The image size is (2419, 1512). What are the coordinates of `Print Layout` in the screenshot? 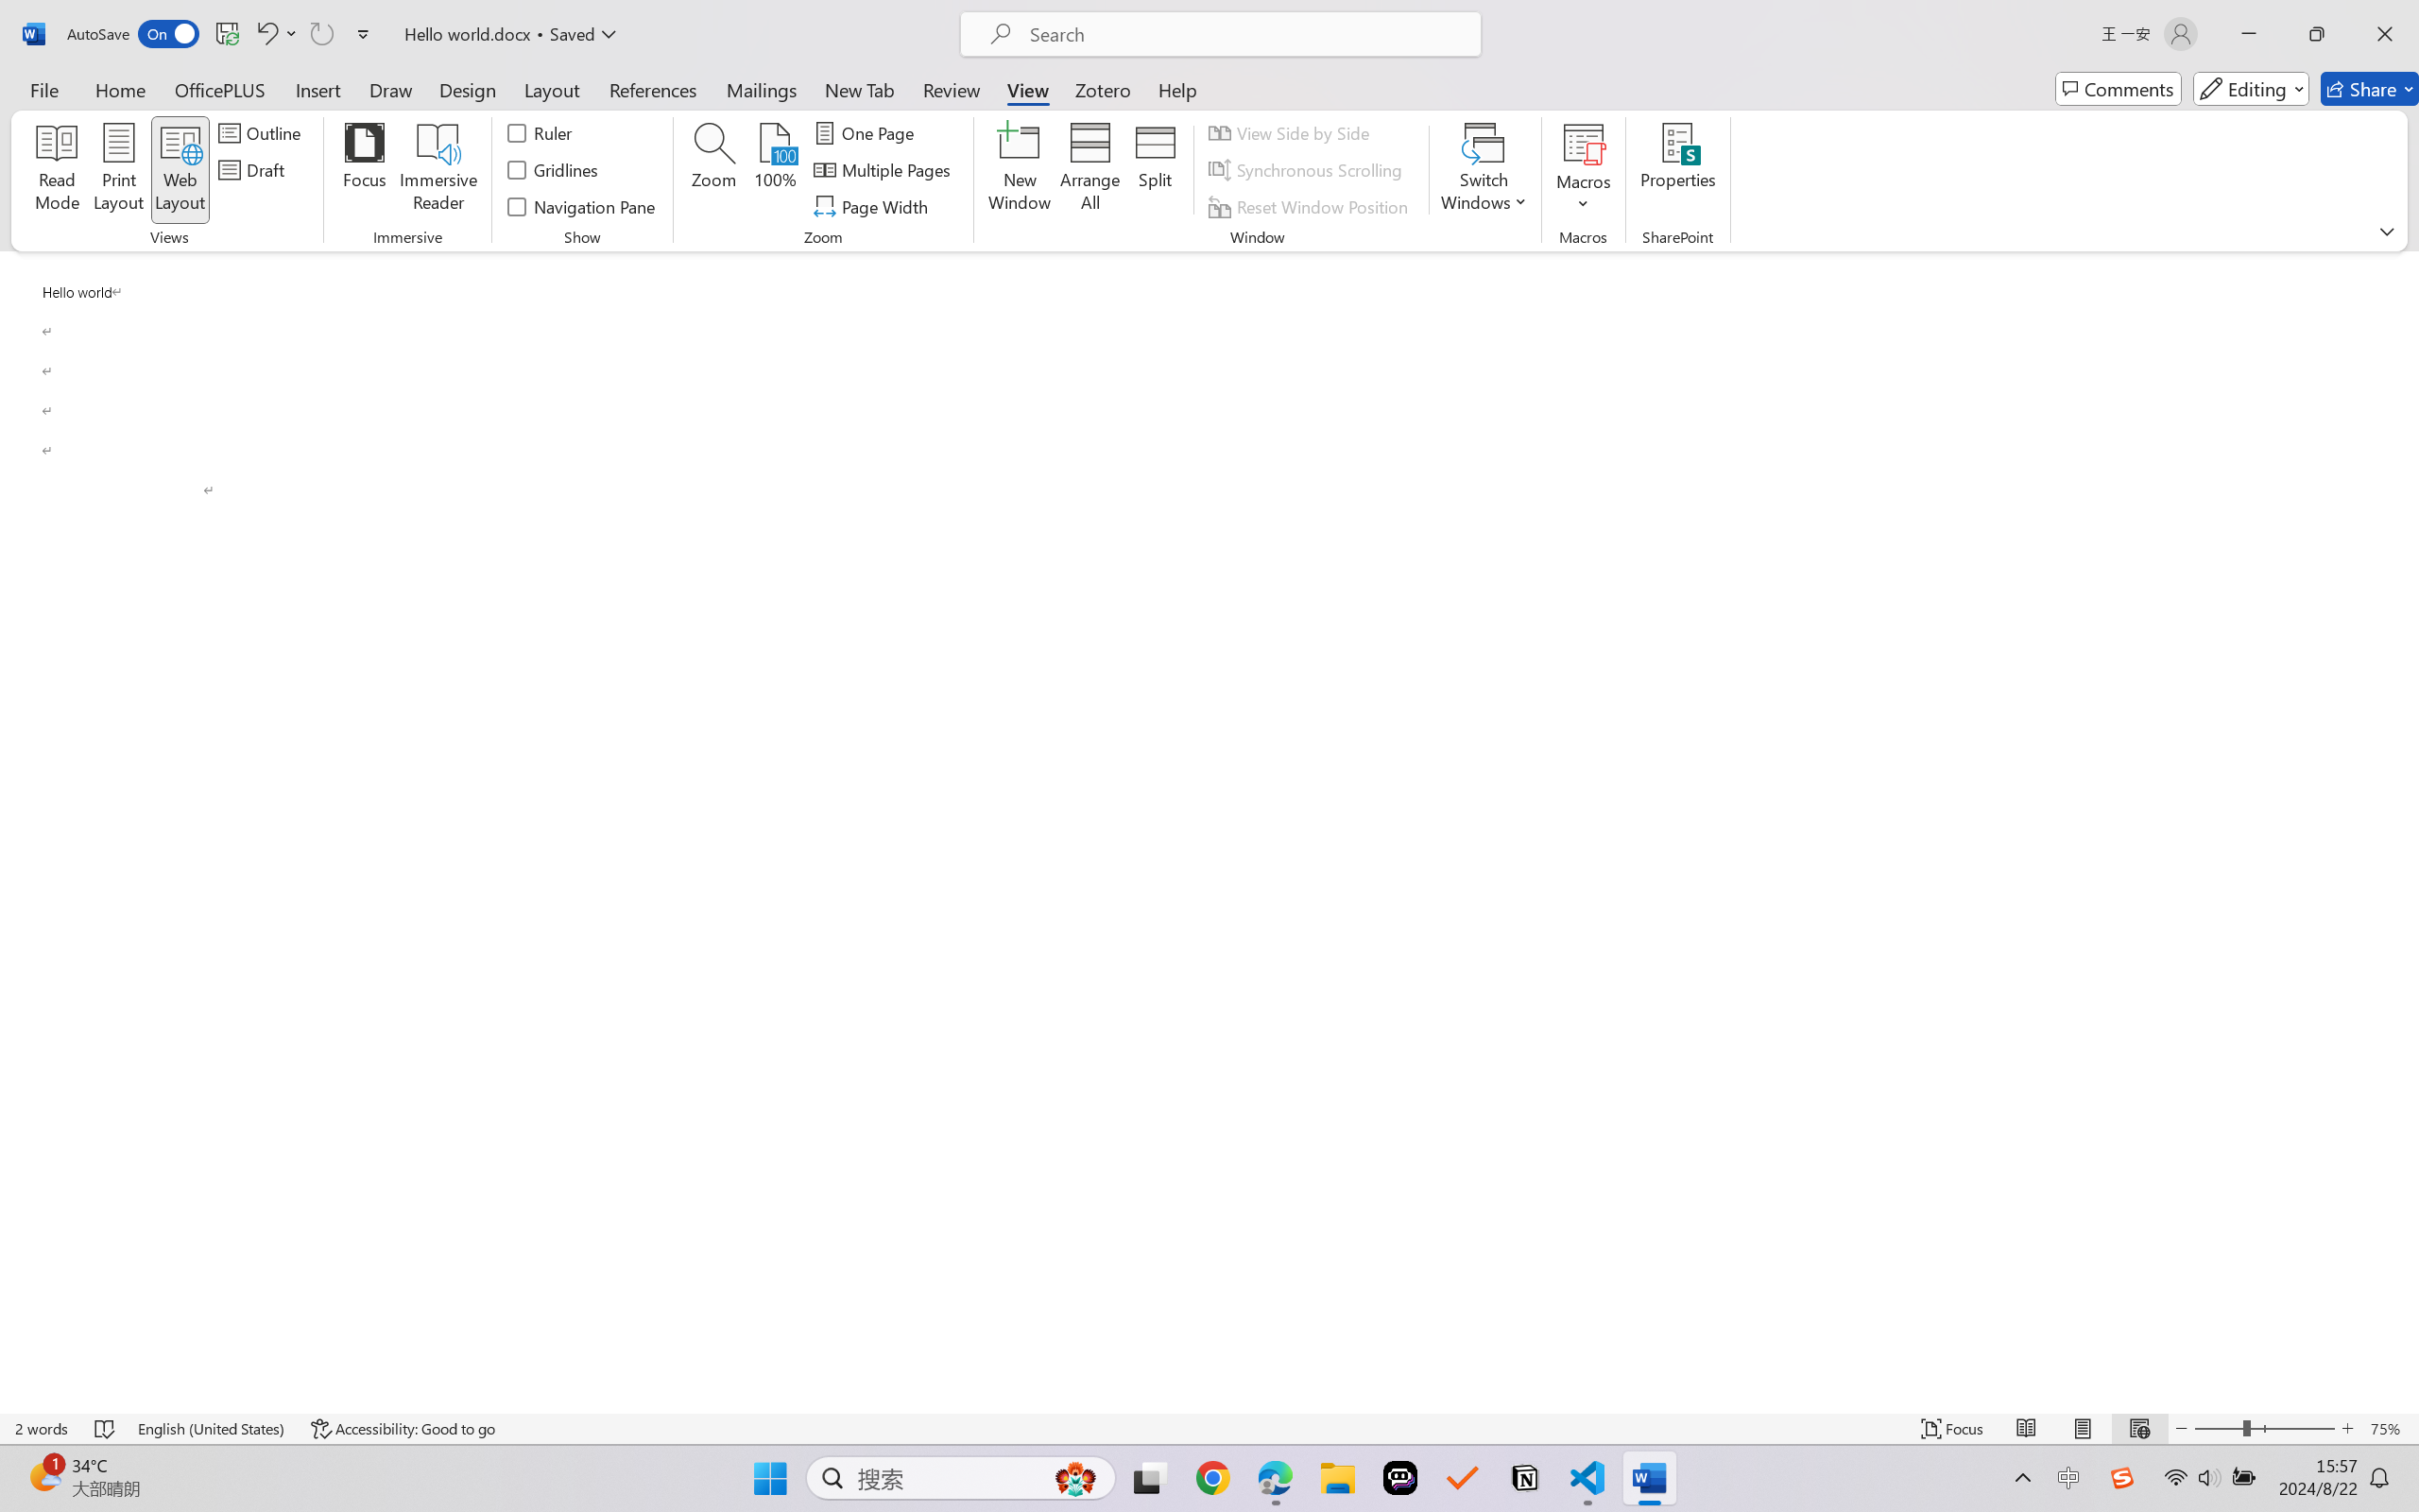 It's located at (2084, 1429).